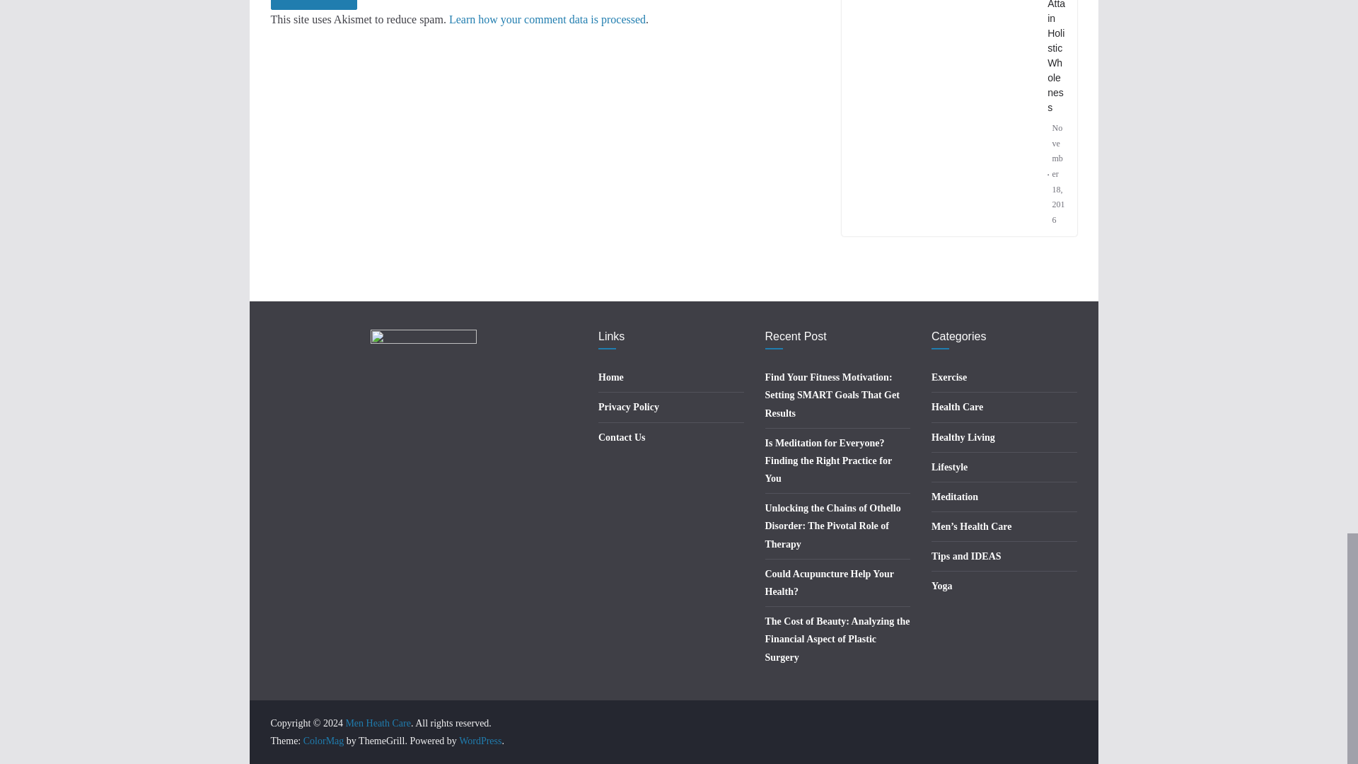 The height and width of the screenshot is (764, 1358). Describe the element at coordinates (547, 19) in the screenshot. I see `Learn how your comment data is processed` at that location.